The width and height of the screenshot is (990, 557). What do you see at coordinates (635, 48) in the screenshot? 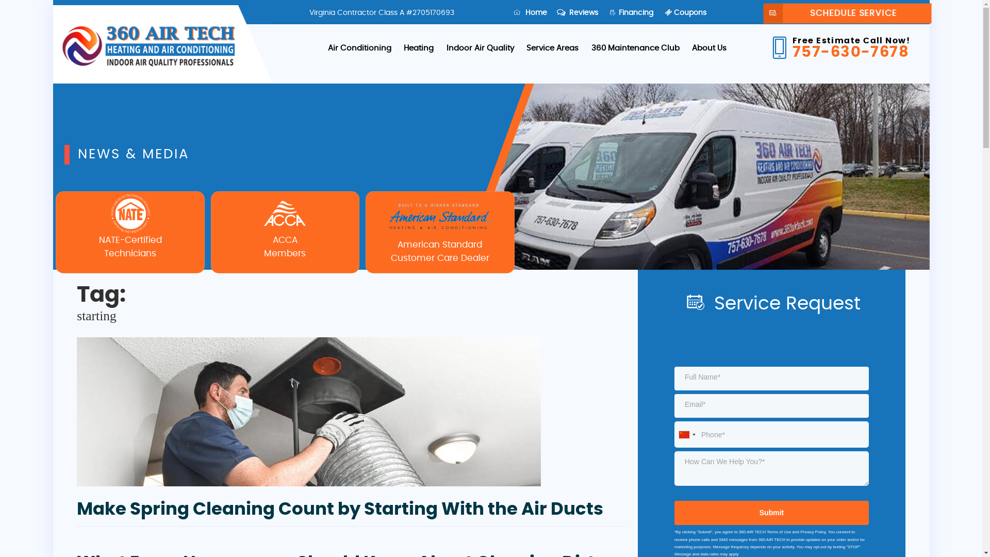
I see `360 Maintenance Club` at bounding box center [635, 48].